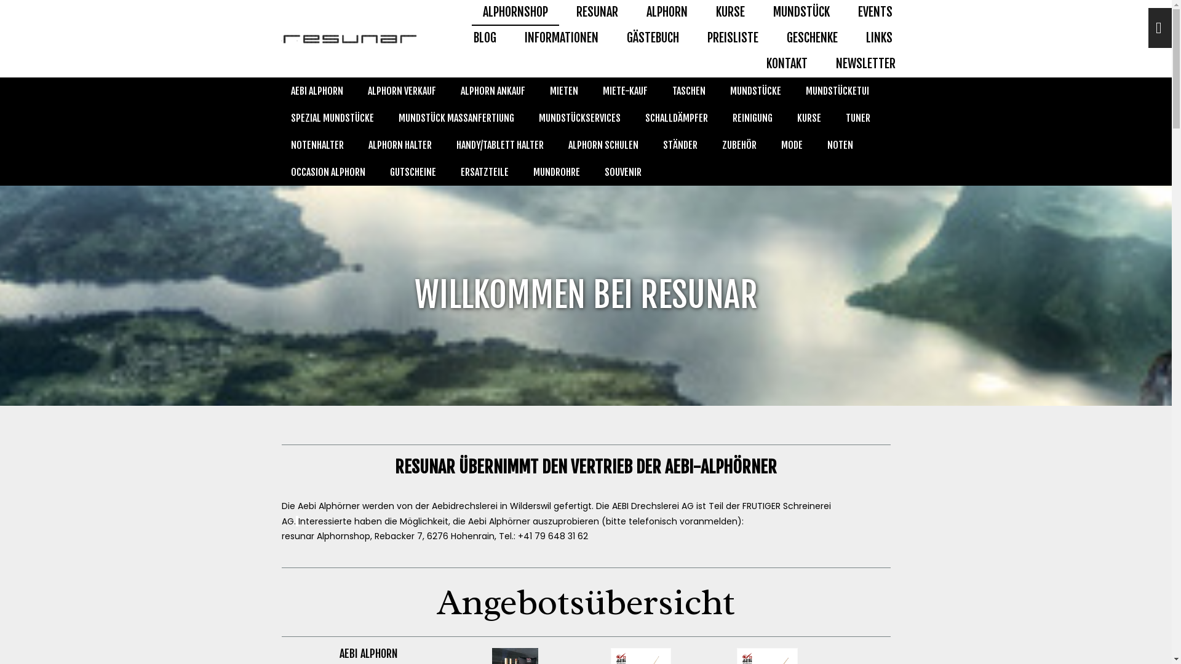 Image resolution: width=1181 pixels, height=664 pixels. Describe the element at coordinates (809, 118) in the screenshot. I see `KURSE` at that location.